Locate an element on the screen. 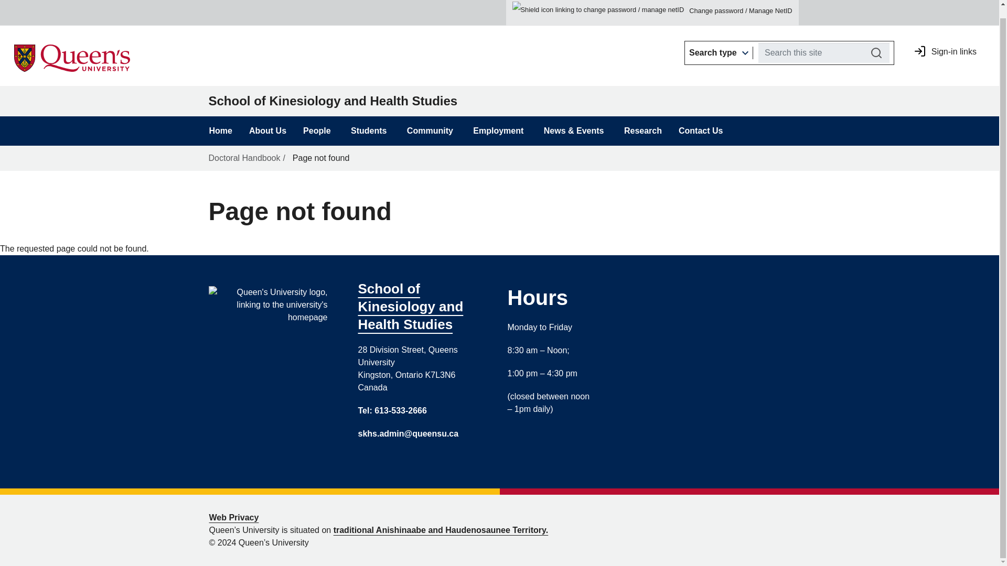 The height and width of the screenshot is (566, 1007). Home is located at coordinates (47, 12).